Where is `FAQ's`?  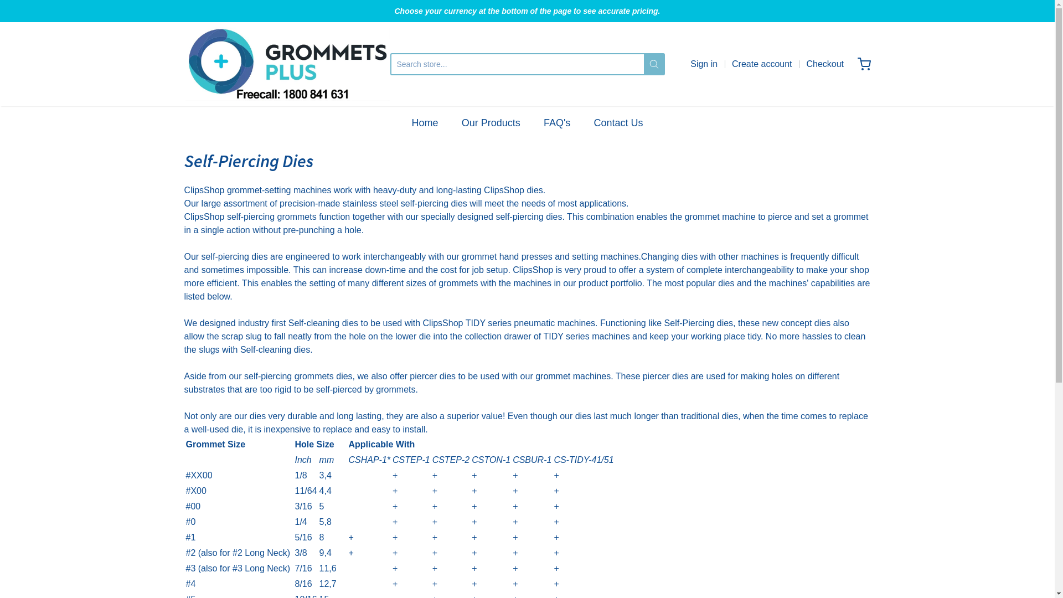 FAQ's is located at coordinates (557, 123).